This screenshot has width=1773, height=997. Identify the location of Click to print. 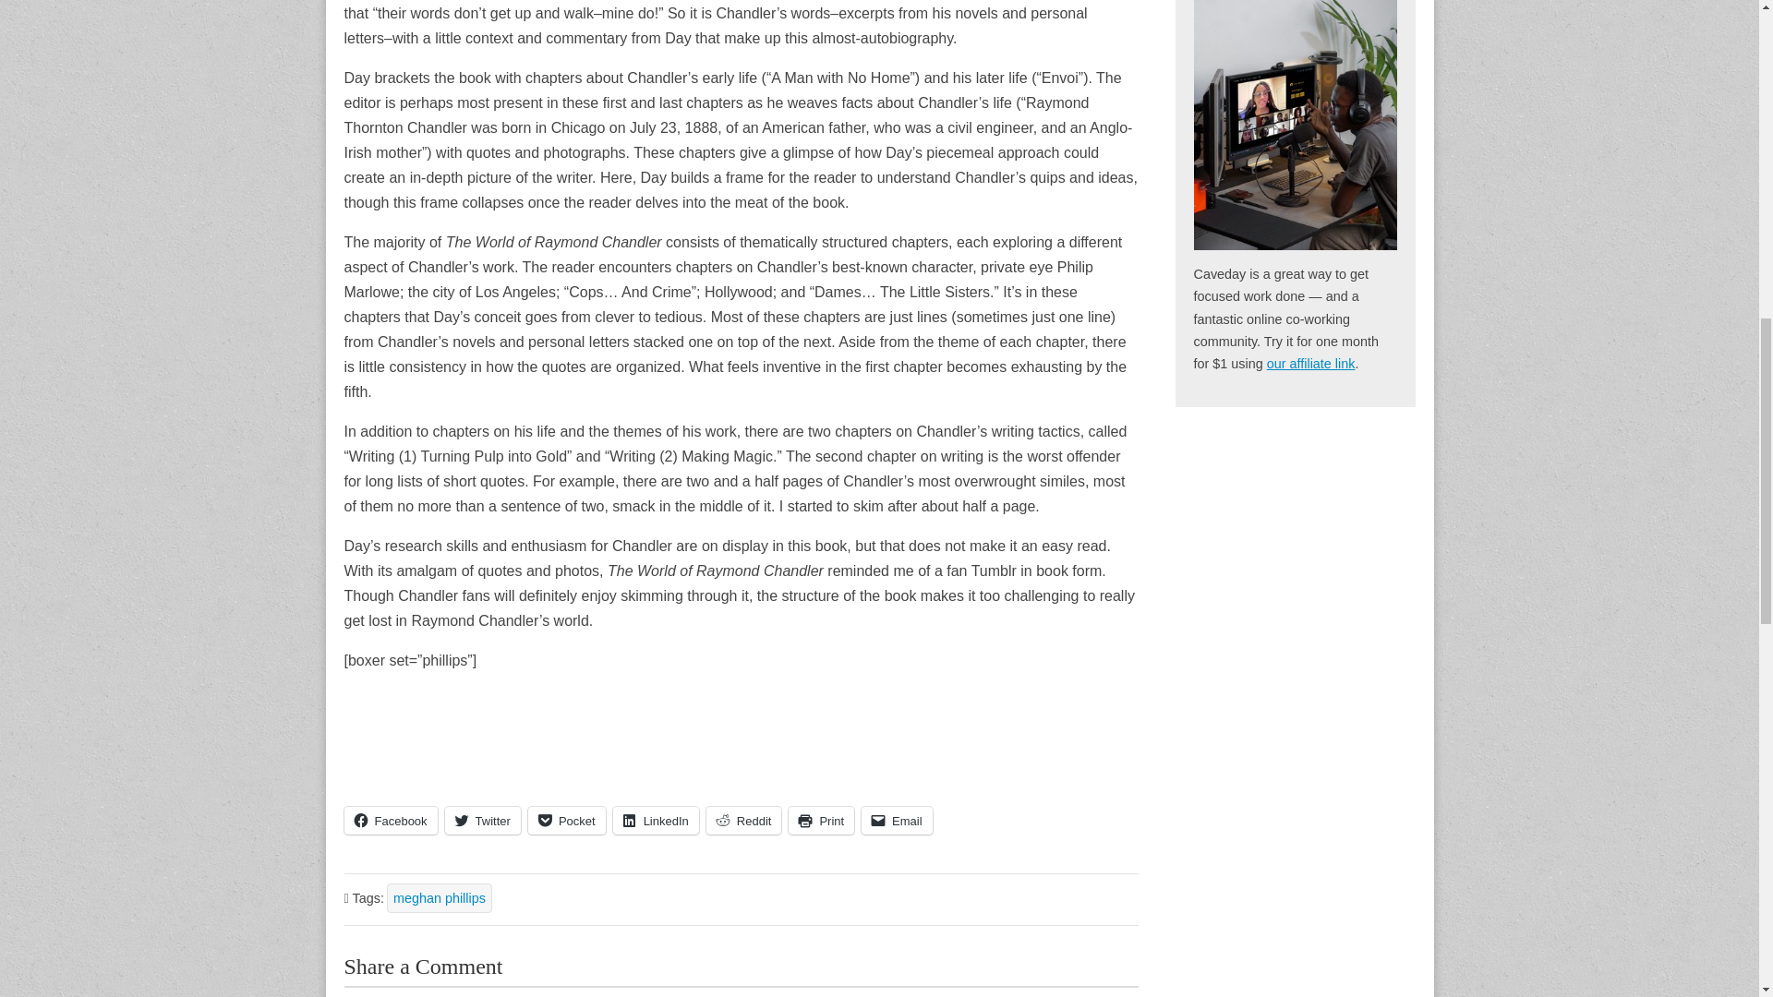
(822, 820).